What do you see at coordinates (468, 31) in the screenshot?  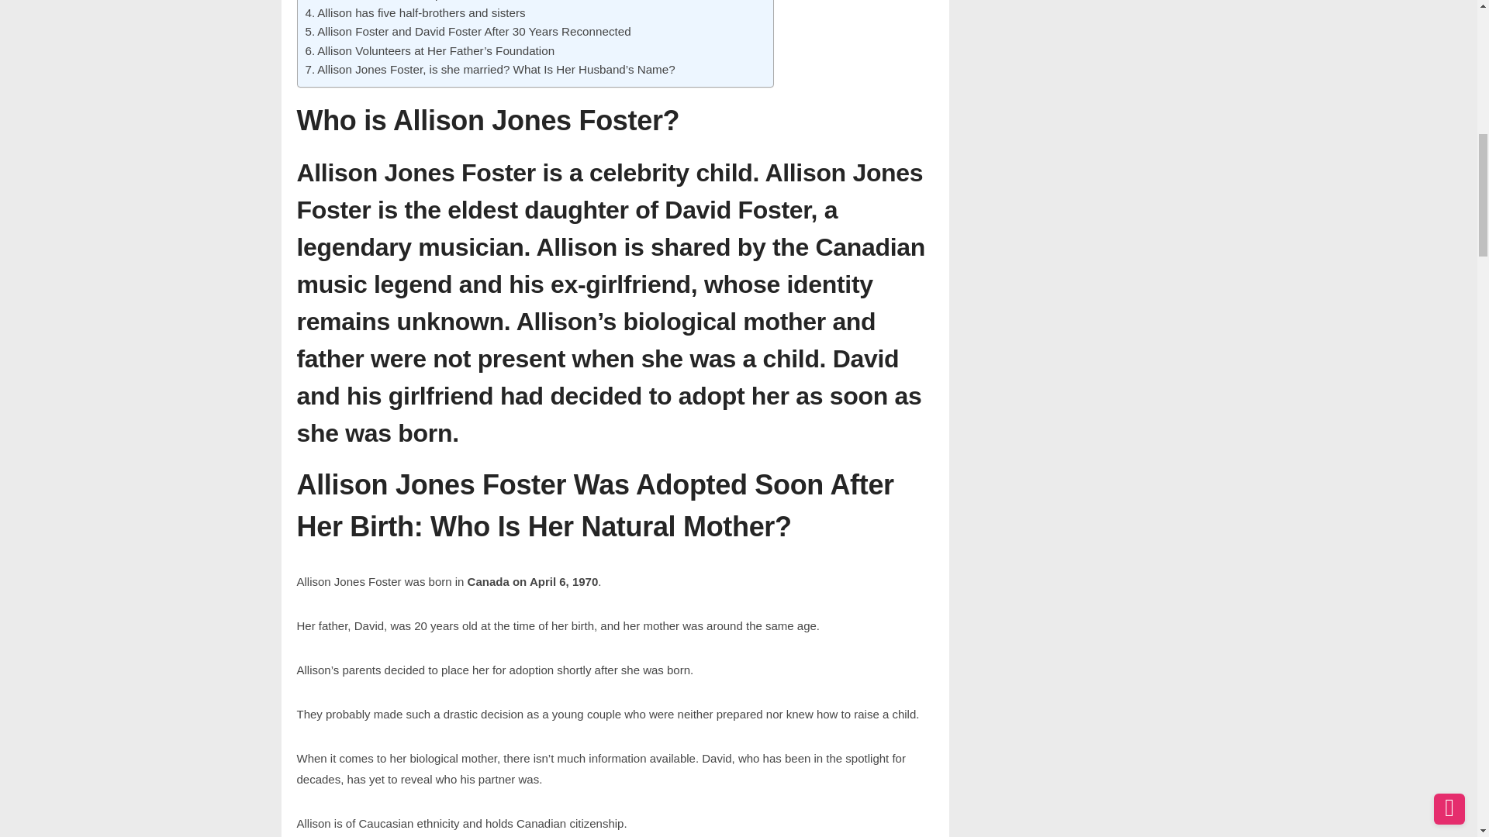 I see `Allison Foster and David Foster After 30 Years Reconnected` at bounding box center [468, 31].